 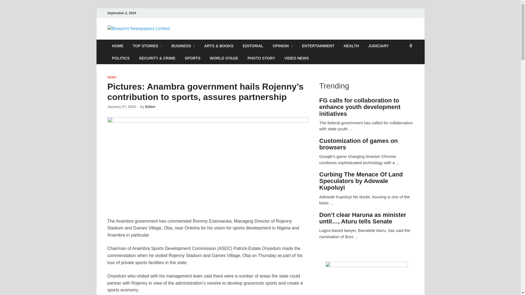 I want to click on ENTERTAINMENT, so click(x=318, y=46).